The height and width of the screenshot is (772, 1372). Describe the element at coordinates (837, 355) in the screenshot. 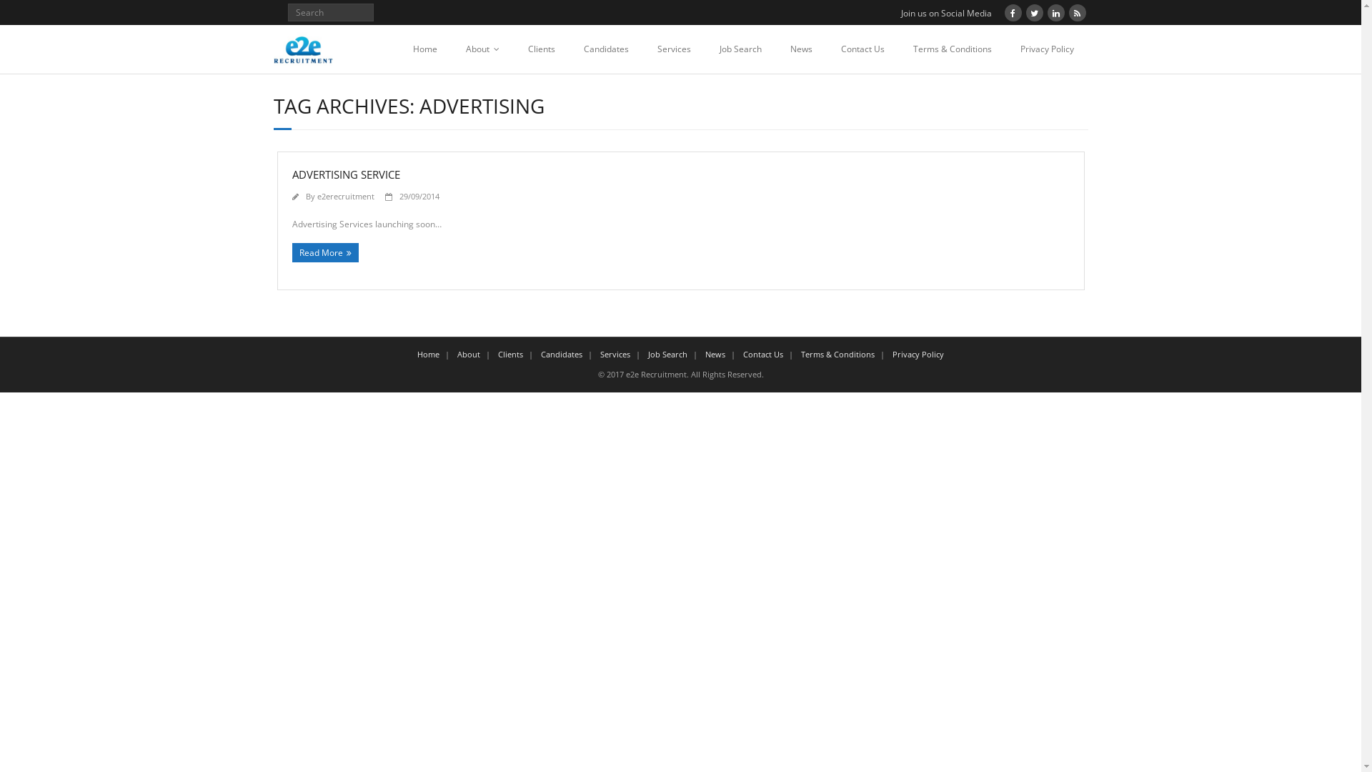

I see `Terms & Conditions` at that location.